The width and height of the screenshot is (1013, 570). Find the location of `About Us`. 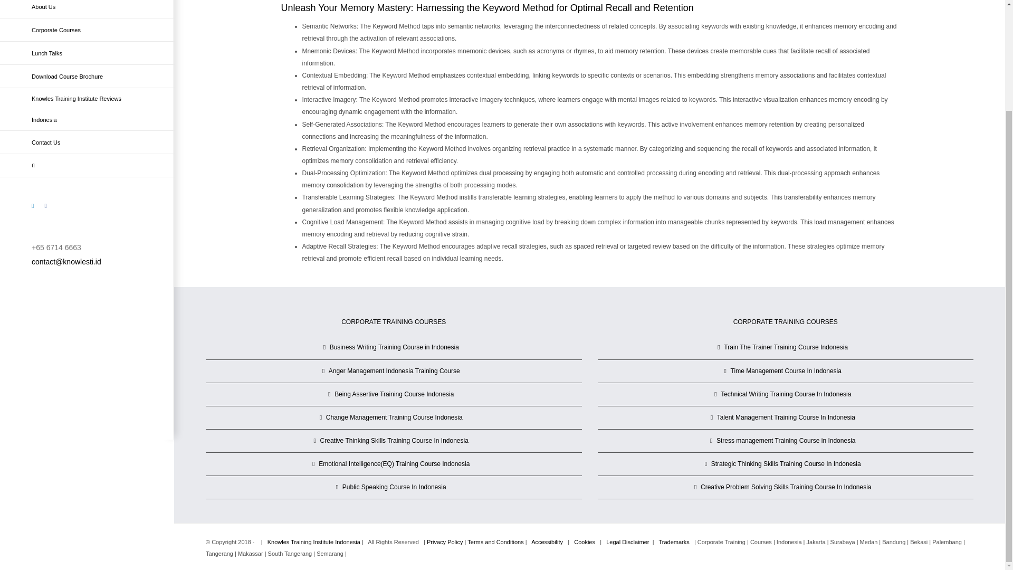

About Us is located at coordinates (87, 9).